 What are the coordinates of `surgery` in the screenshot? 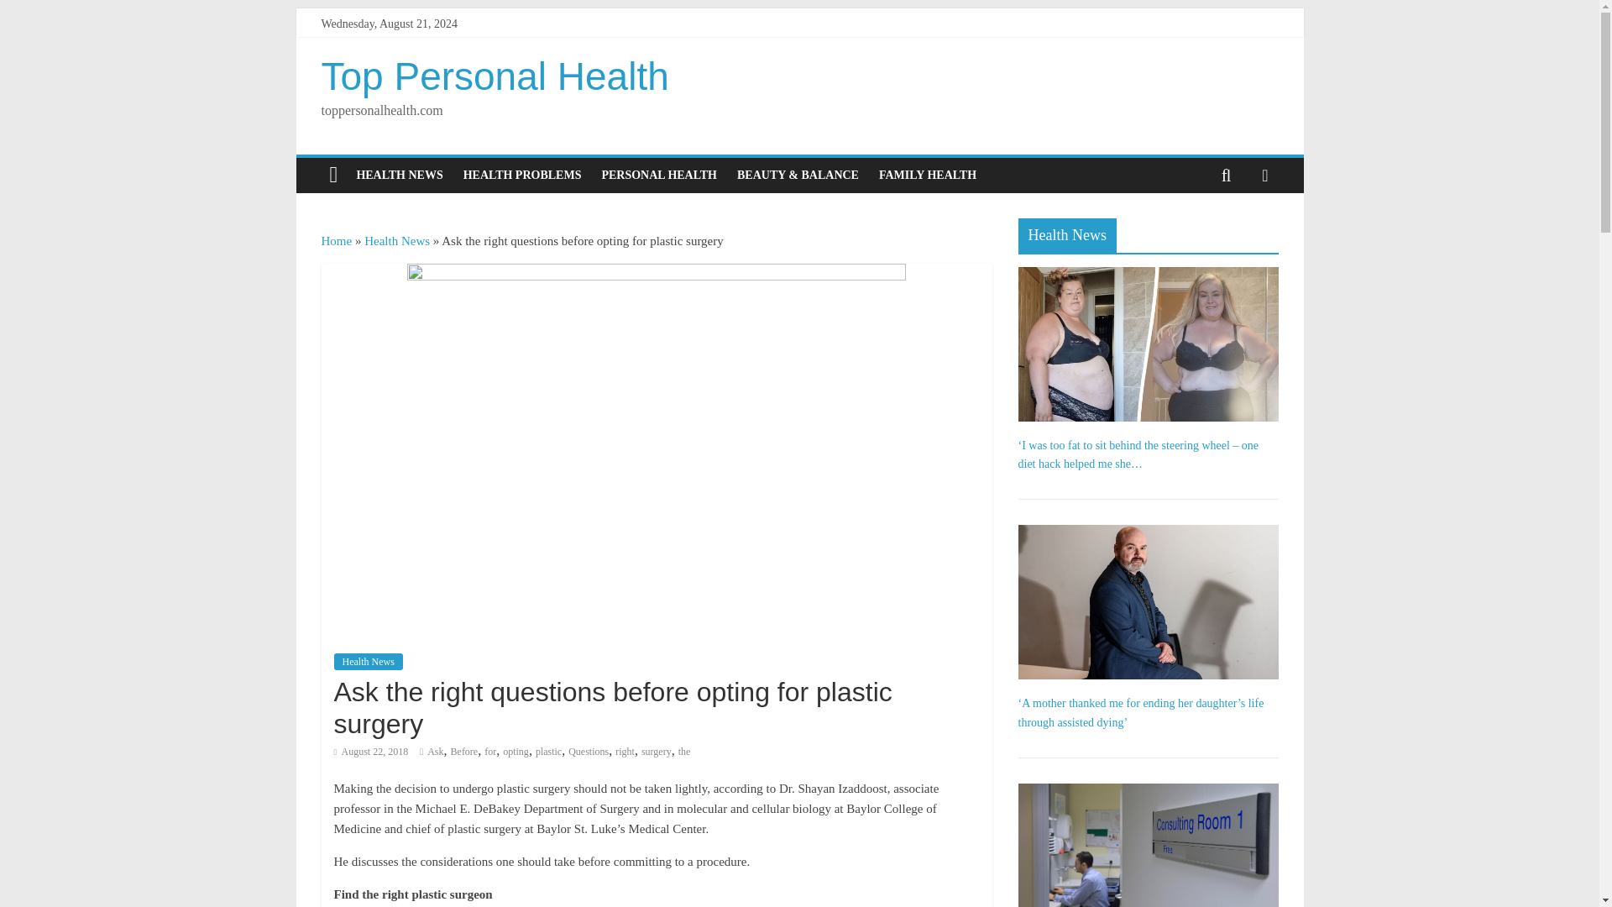 It's located at (657, 751).